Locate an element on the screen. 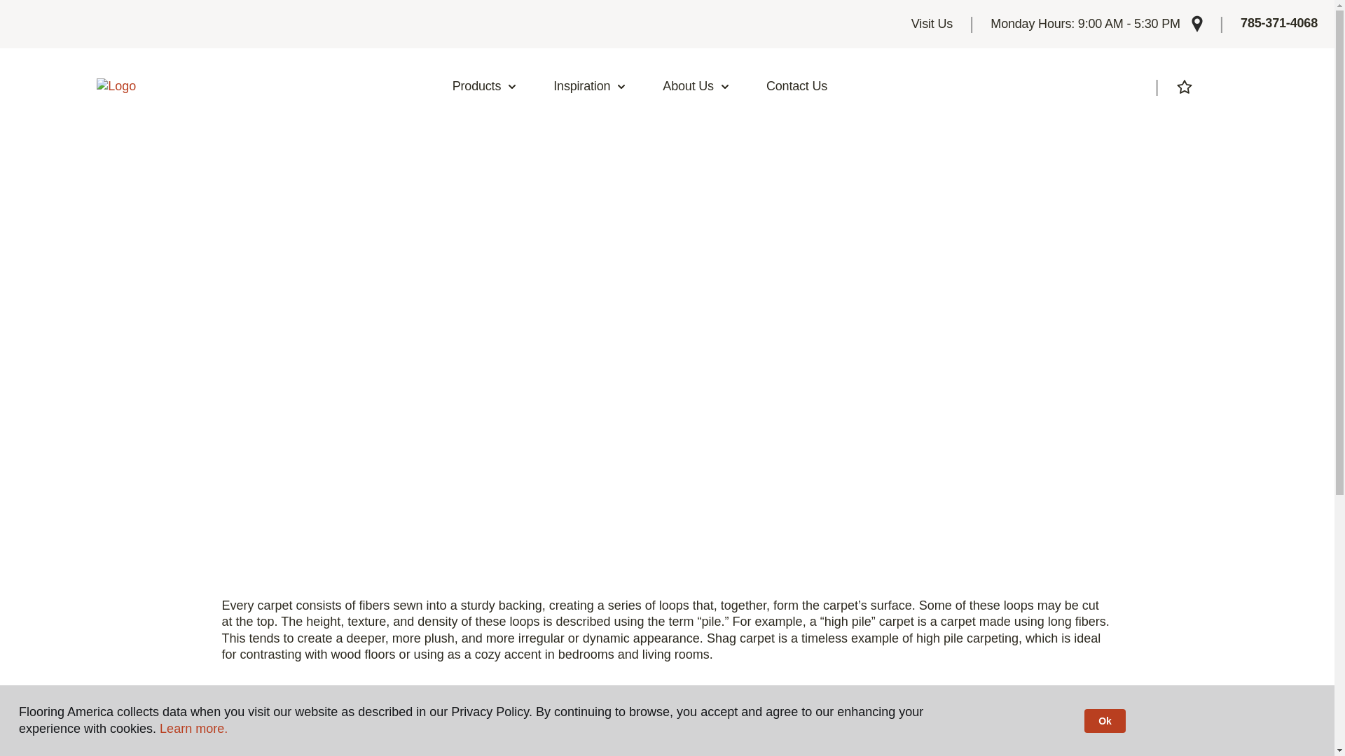  Visit Us is located at coordinates (932, 24).